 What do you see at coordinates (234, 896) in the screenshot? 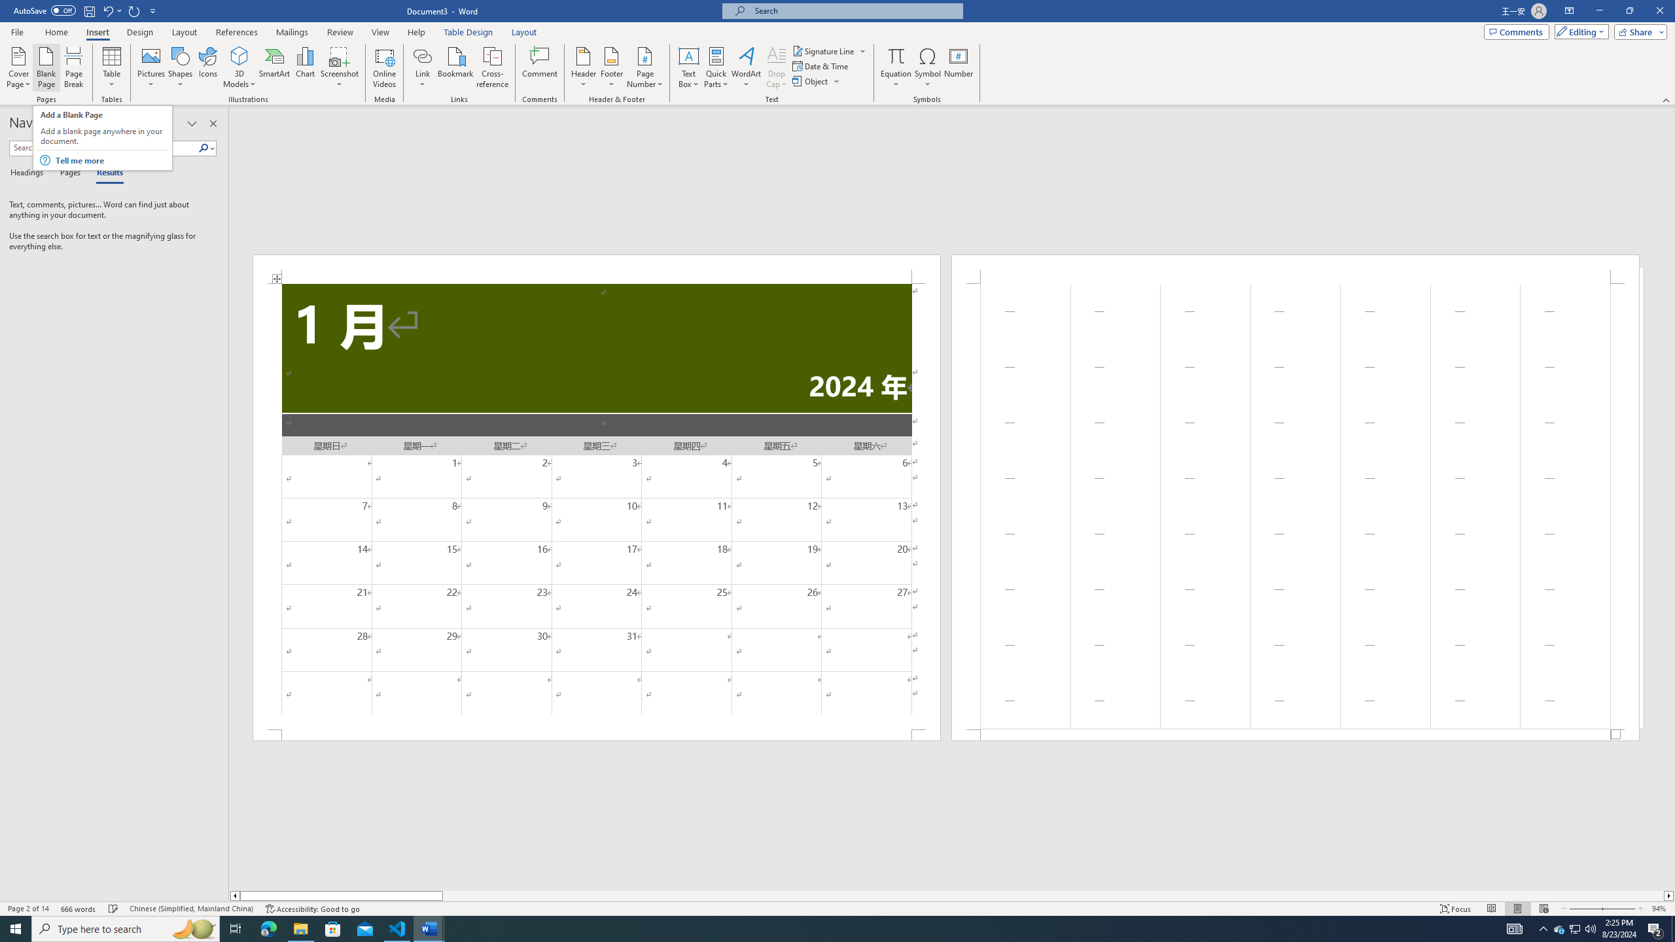
I see `Column left` at bounding box center [234, 896].